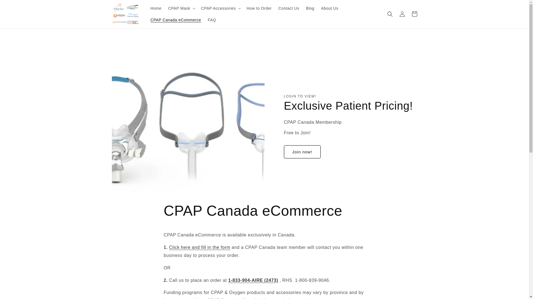  Describe the element at coordinates (330, 8) in the screenshot. I see `About Us` at that location.